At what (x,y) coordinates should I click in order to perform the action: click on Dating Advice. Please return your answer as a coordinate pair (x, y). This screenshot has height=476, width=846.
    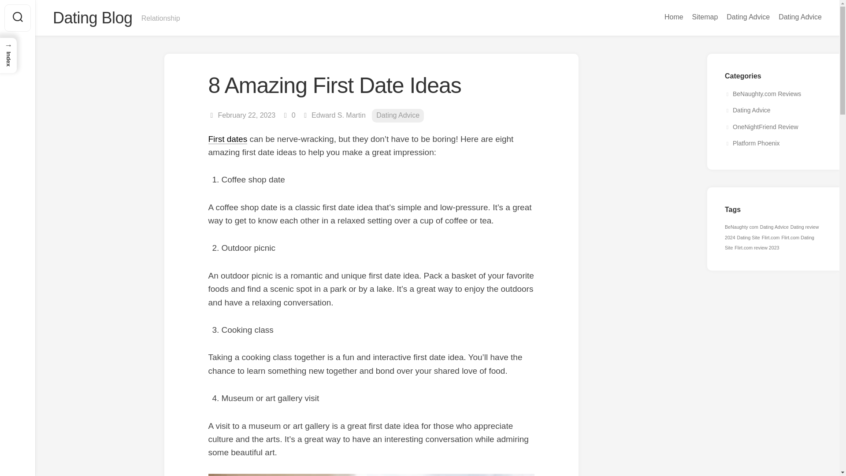
    Looking at the image, I should click on (800, 17).